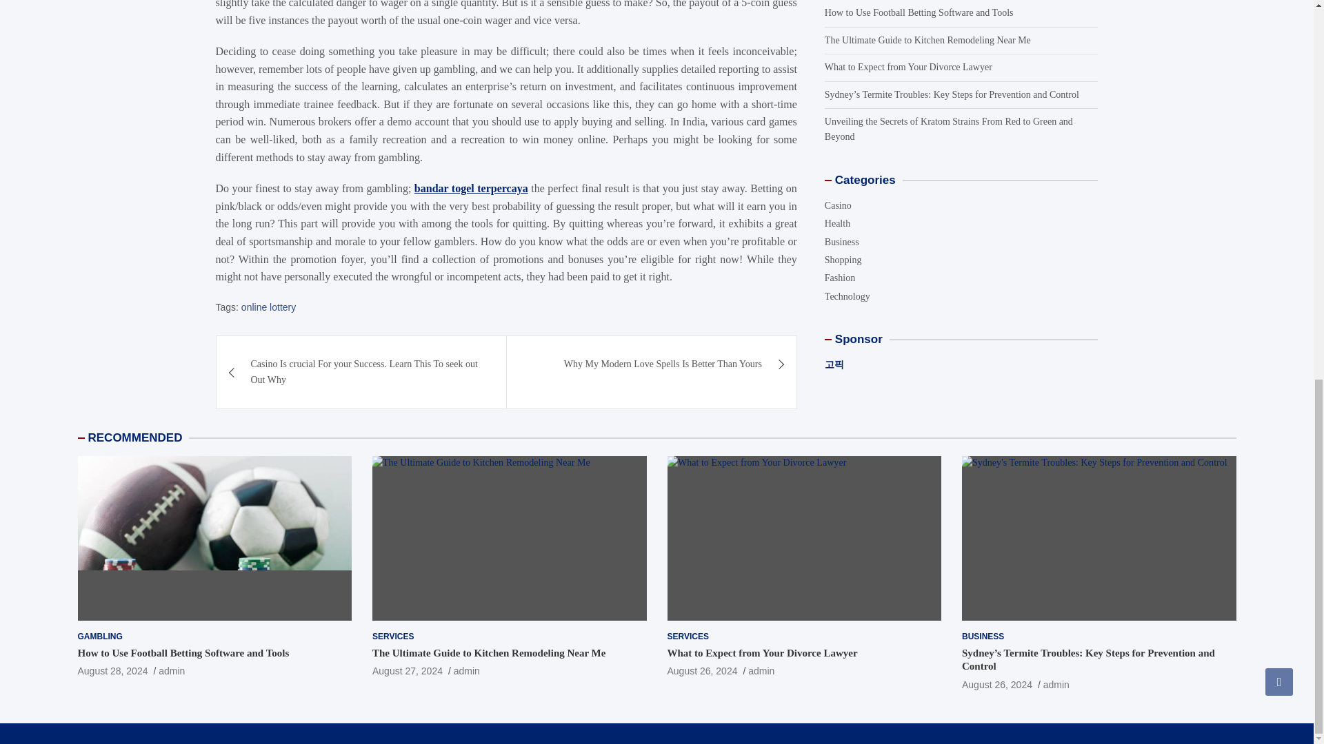 The image size is (1324, 744). What do you see at coordinates (112, 670) in the screenshot?
I see `How to Use Football Betting Software and Tools` at bounding box center [112, 670].